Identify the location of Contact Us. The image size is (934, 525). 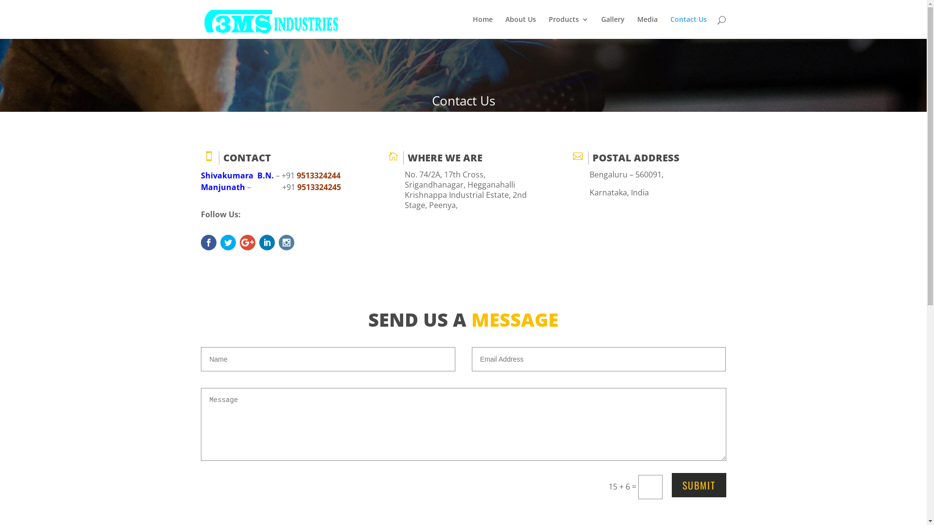
(689, 27).